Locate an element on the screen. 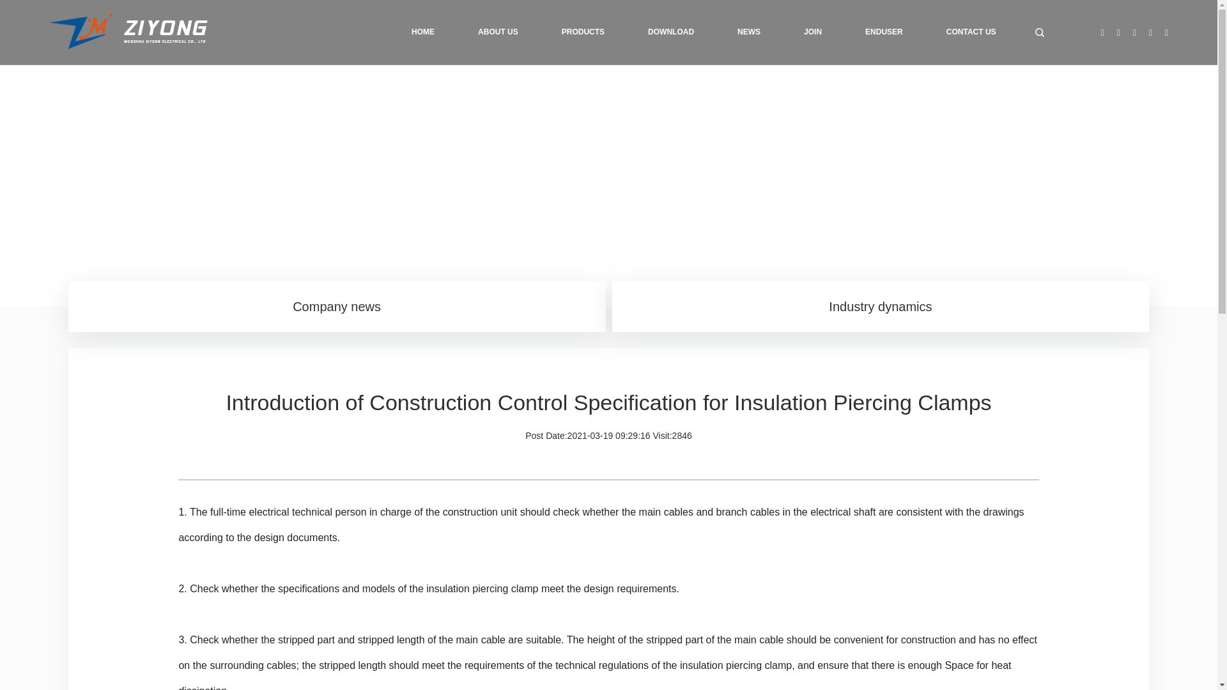 This screenshot has width=1227, height=690. Industry dynamics is located at coordinates (881, 306).